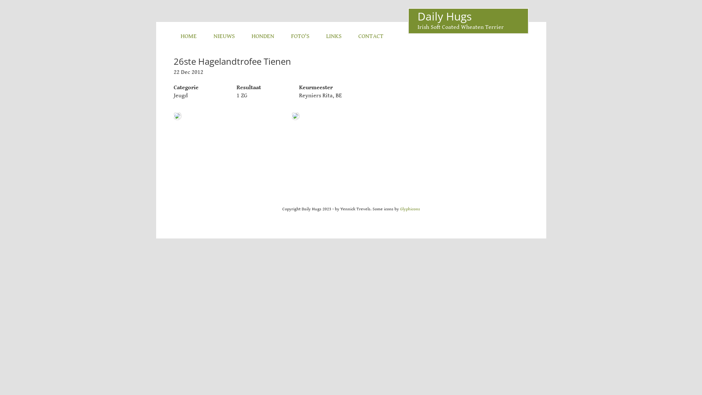 Image resolution: width=702 pixels, height=395 pixels. What do you see at coordinates (224, 36) in the screenshot?
I see `NIEUWS` at bounding box center [224, 36].